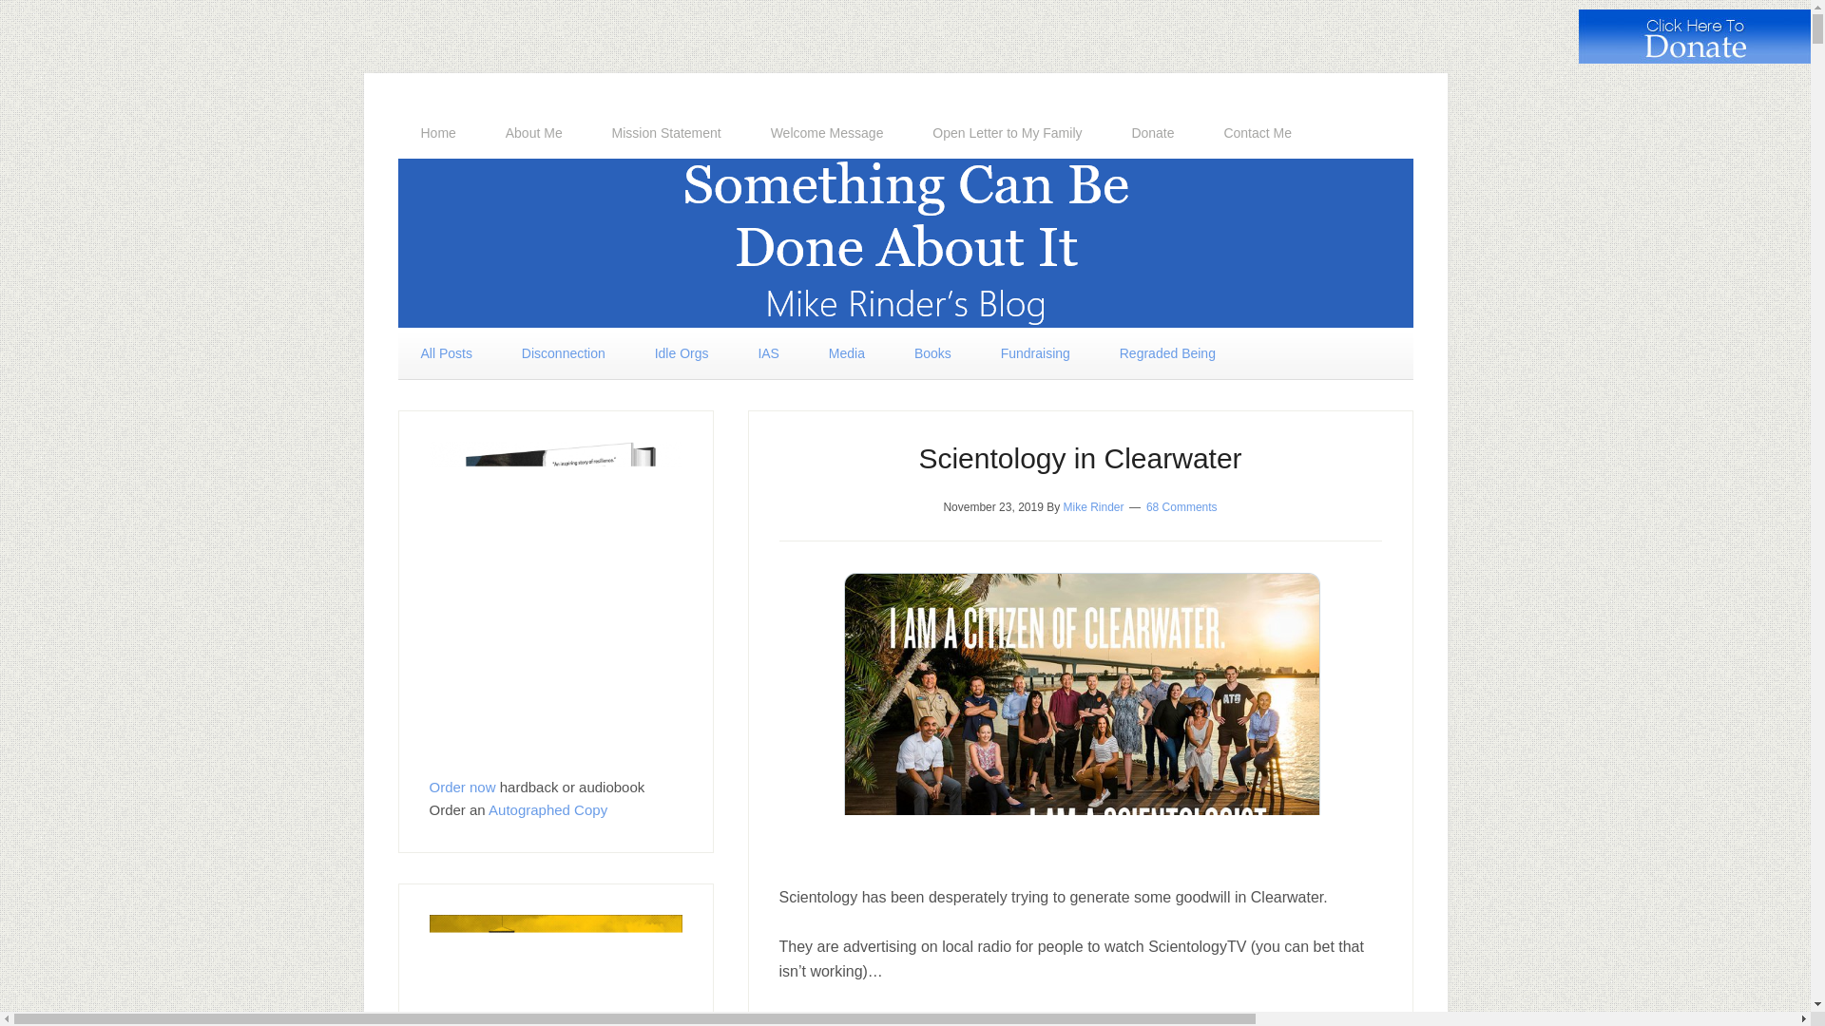 Image resolution: width=1825 pixels, height=1026 pixels. Describe the element at coordinates (446, 352) in the screenshot. I see `All Posts` at that location.